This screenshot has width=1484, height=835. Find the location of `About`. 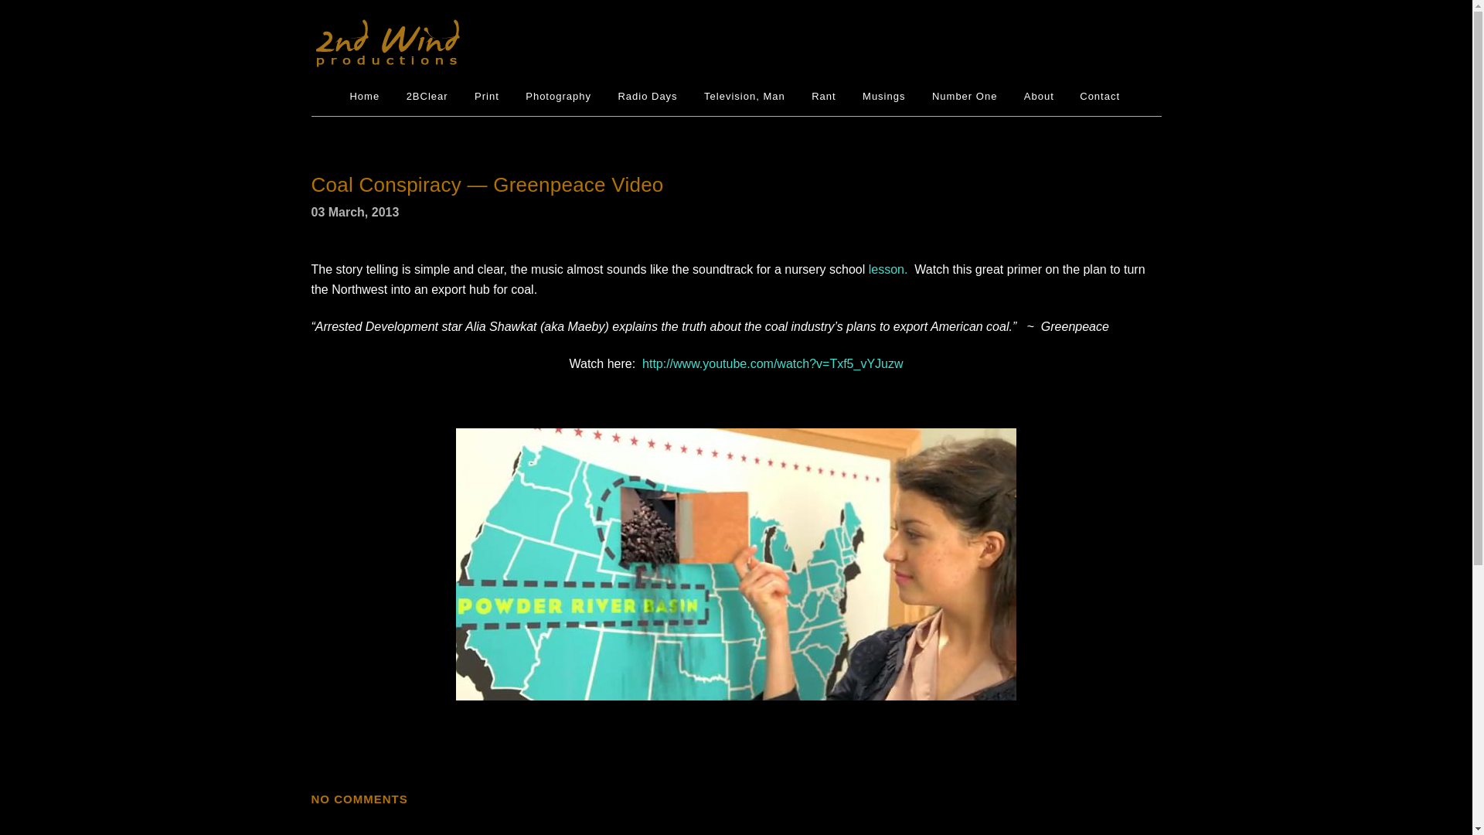

About is located at coordinates (1039, 97).